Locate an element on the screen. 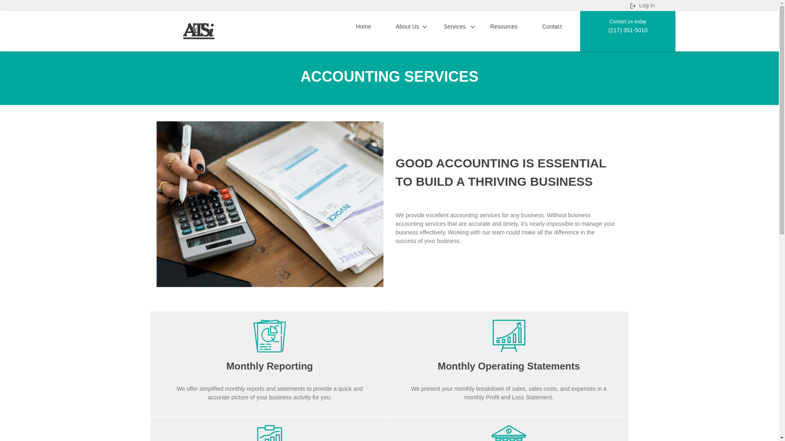 The width and height of the screenshot is (785, 441). Resources is located at coordinates (504, 26).